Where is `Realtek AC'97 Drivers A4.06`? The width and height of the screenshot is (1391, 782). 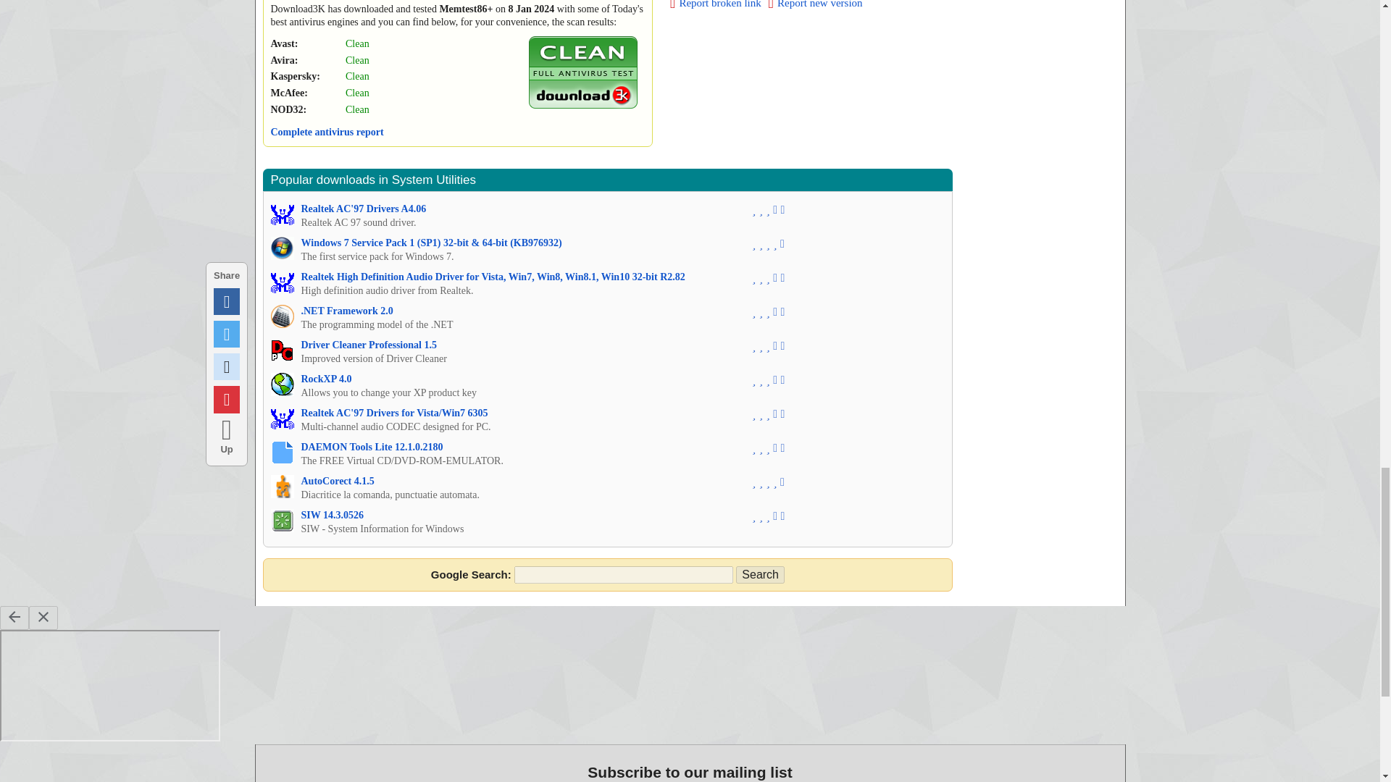
Realtek AC'97 Drivers A4.06 is located at coordinates (364, 209).